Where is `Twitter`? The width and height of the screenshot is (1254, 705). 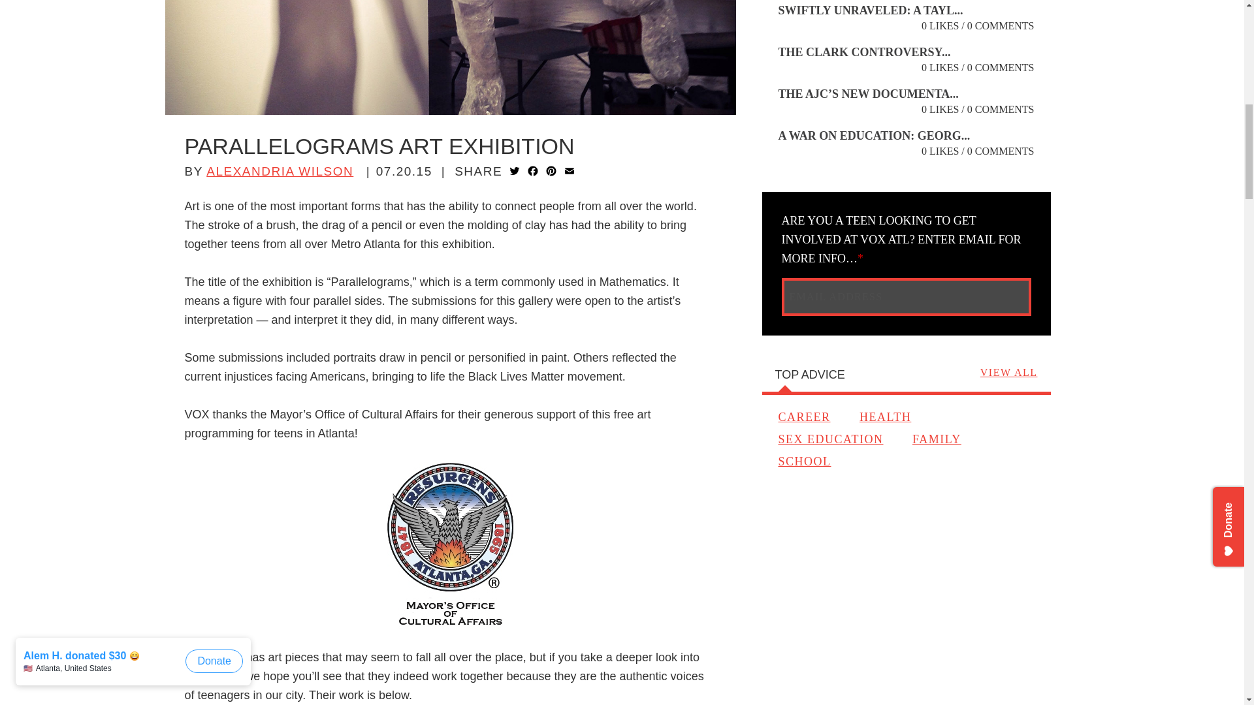
Twitter is located at coordinates (515, 172).